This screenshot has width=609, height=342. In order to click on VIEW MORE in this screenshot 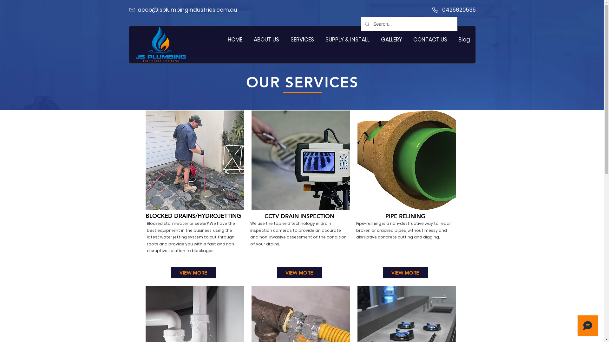, I will do `click(299, 273)`.